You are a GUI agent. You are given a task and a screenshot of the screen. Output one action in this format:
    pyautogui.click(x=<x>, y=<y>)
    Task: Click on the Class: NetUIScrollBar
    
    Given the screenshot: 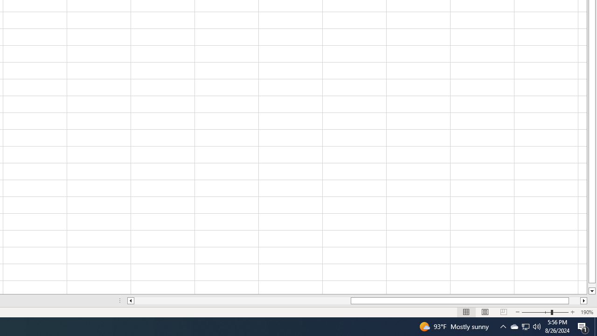 What is the action you would take?
    pyautogui.click(x=357, y=301)
    